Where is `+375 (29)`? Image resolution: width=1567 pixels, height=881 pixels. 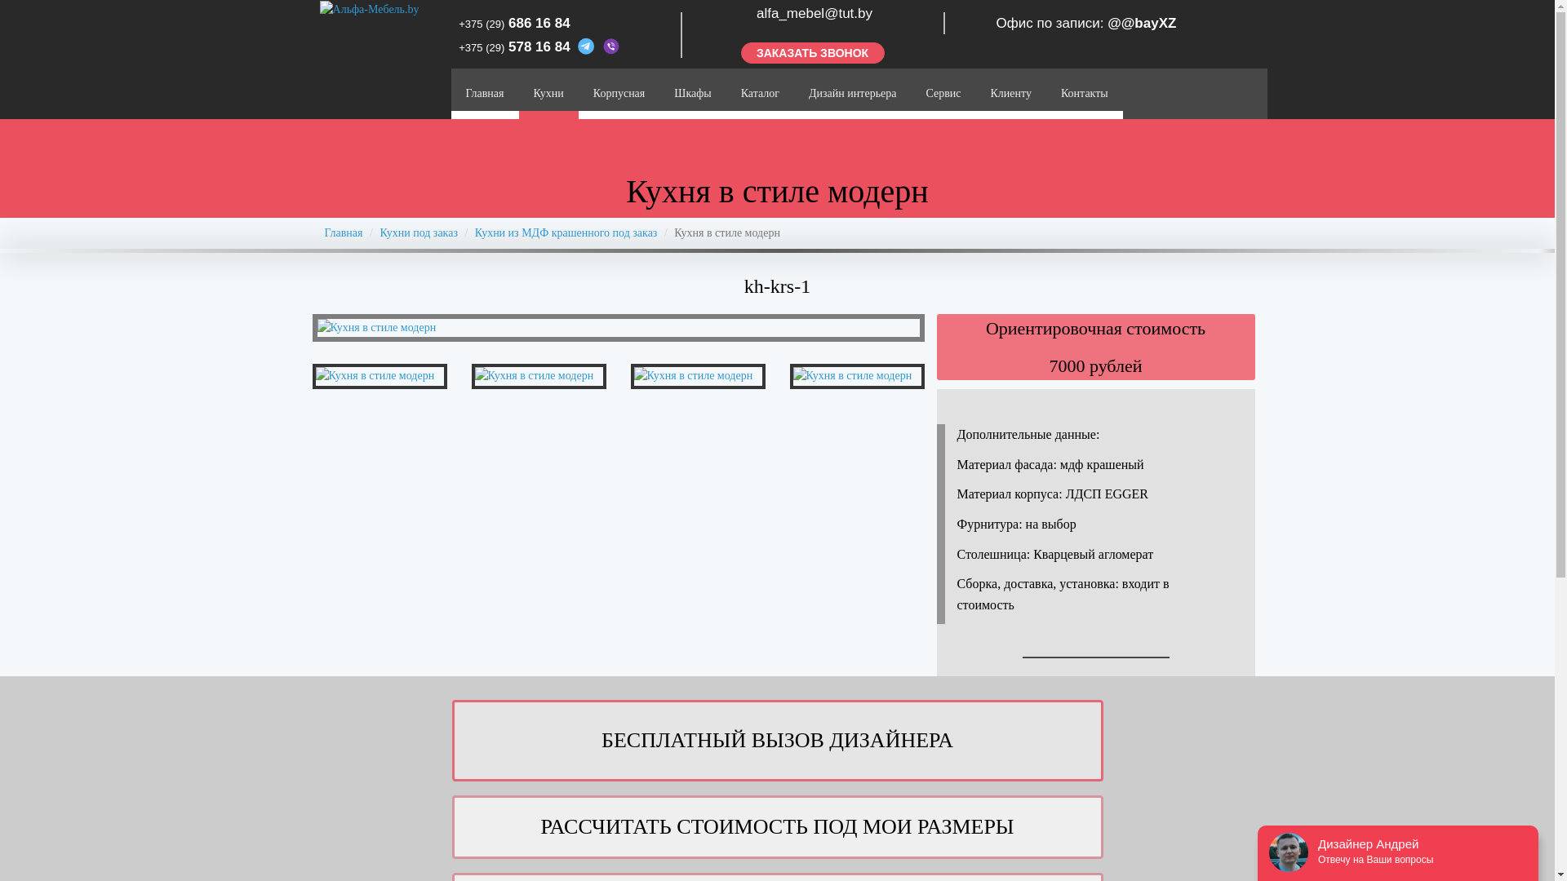
+375 (29) is located at coordinates (482, 47).